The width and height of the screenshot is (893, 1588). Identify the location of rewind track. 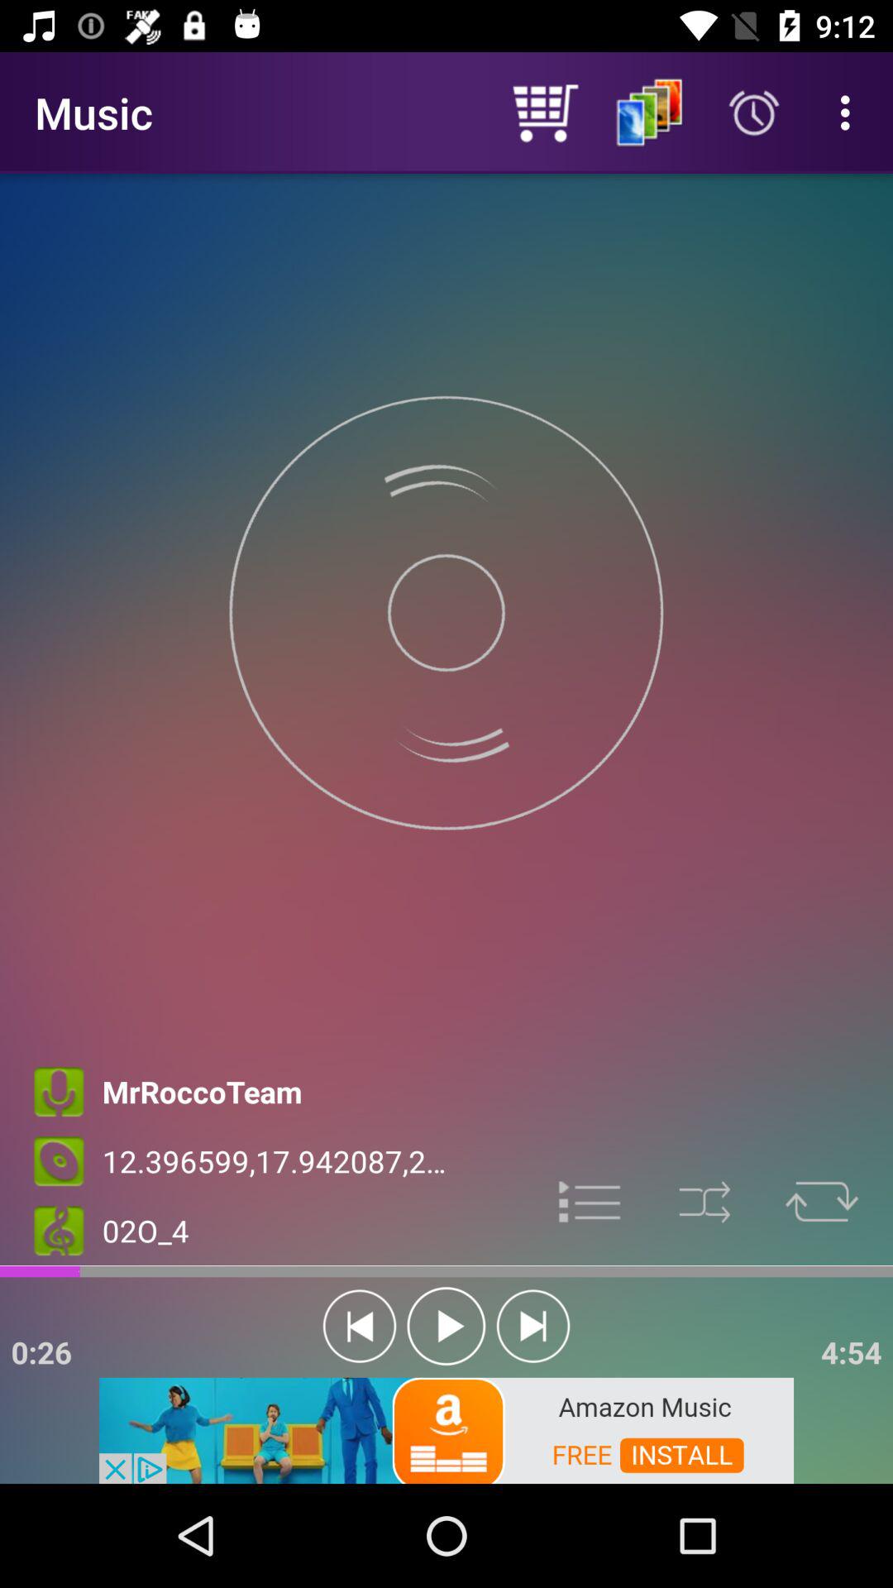
(359, 1327).